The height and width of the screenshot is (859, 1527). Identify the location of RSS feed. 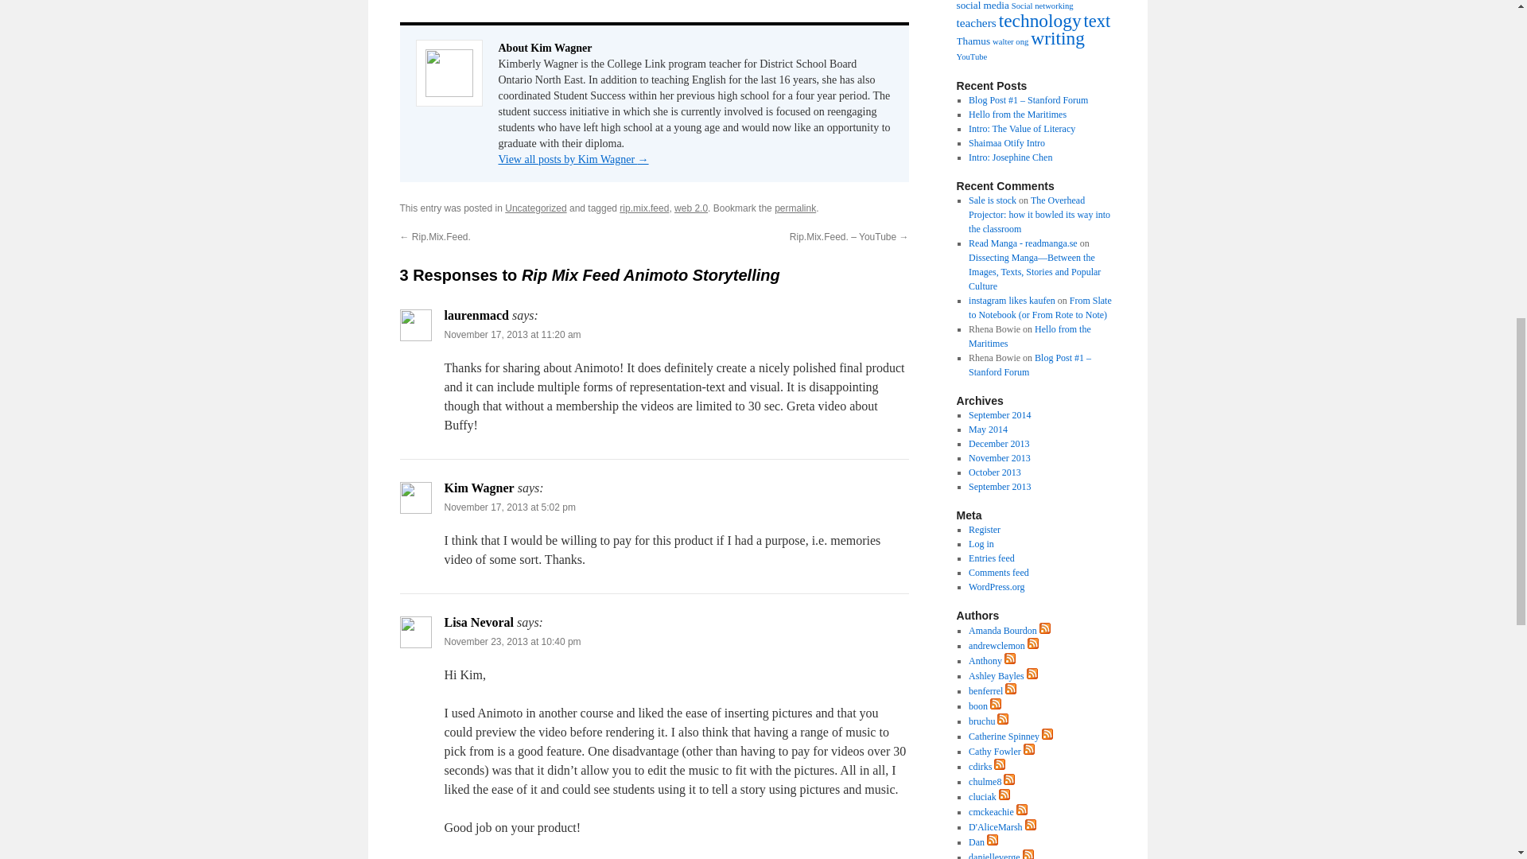
(1010, 658).